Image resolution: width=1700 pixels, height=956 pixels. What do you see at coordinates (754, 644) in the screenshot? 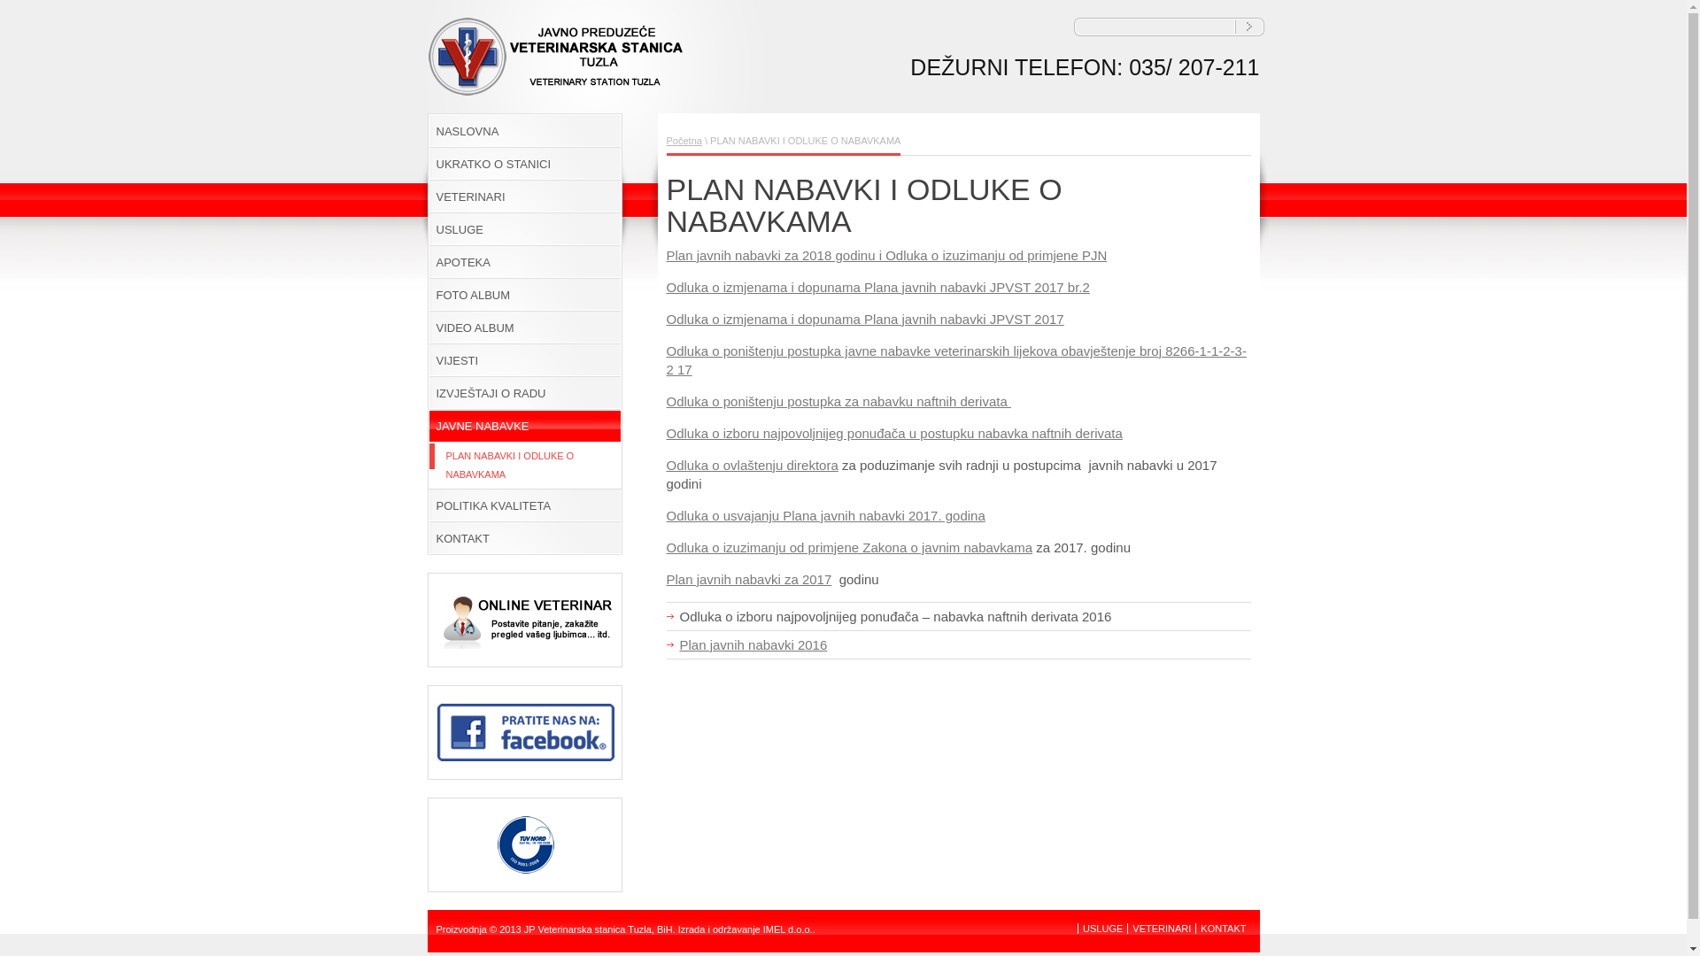
I see `Plan javnih nabavki 2016` at bounding box center [754, 644].